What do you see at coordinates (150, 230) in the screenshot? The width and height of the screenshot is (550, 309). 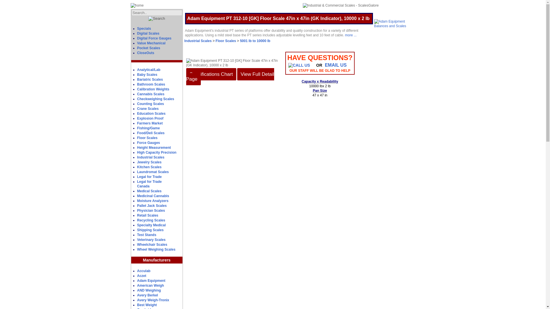 I see `Jewelry Scales` at bounding box center [150, 230].